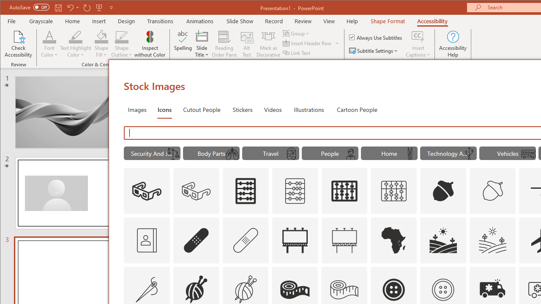  I want to click on Alt Text, so click(247, 44).